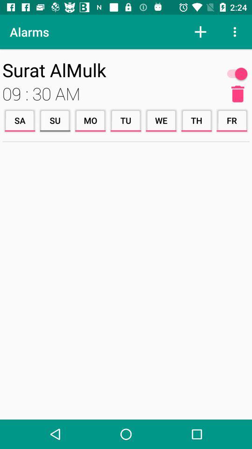 Image resolution: width=252 pixels, height=449 pixels. Describe the element at coordinates (55, 121) in the screenshot. I see `swipe until su item` at that location.